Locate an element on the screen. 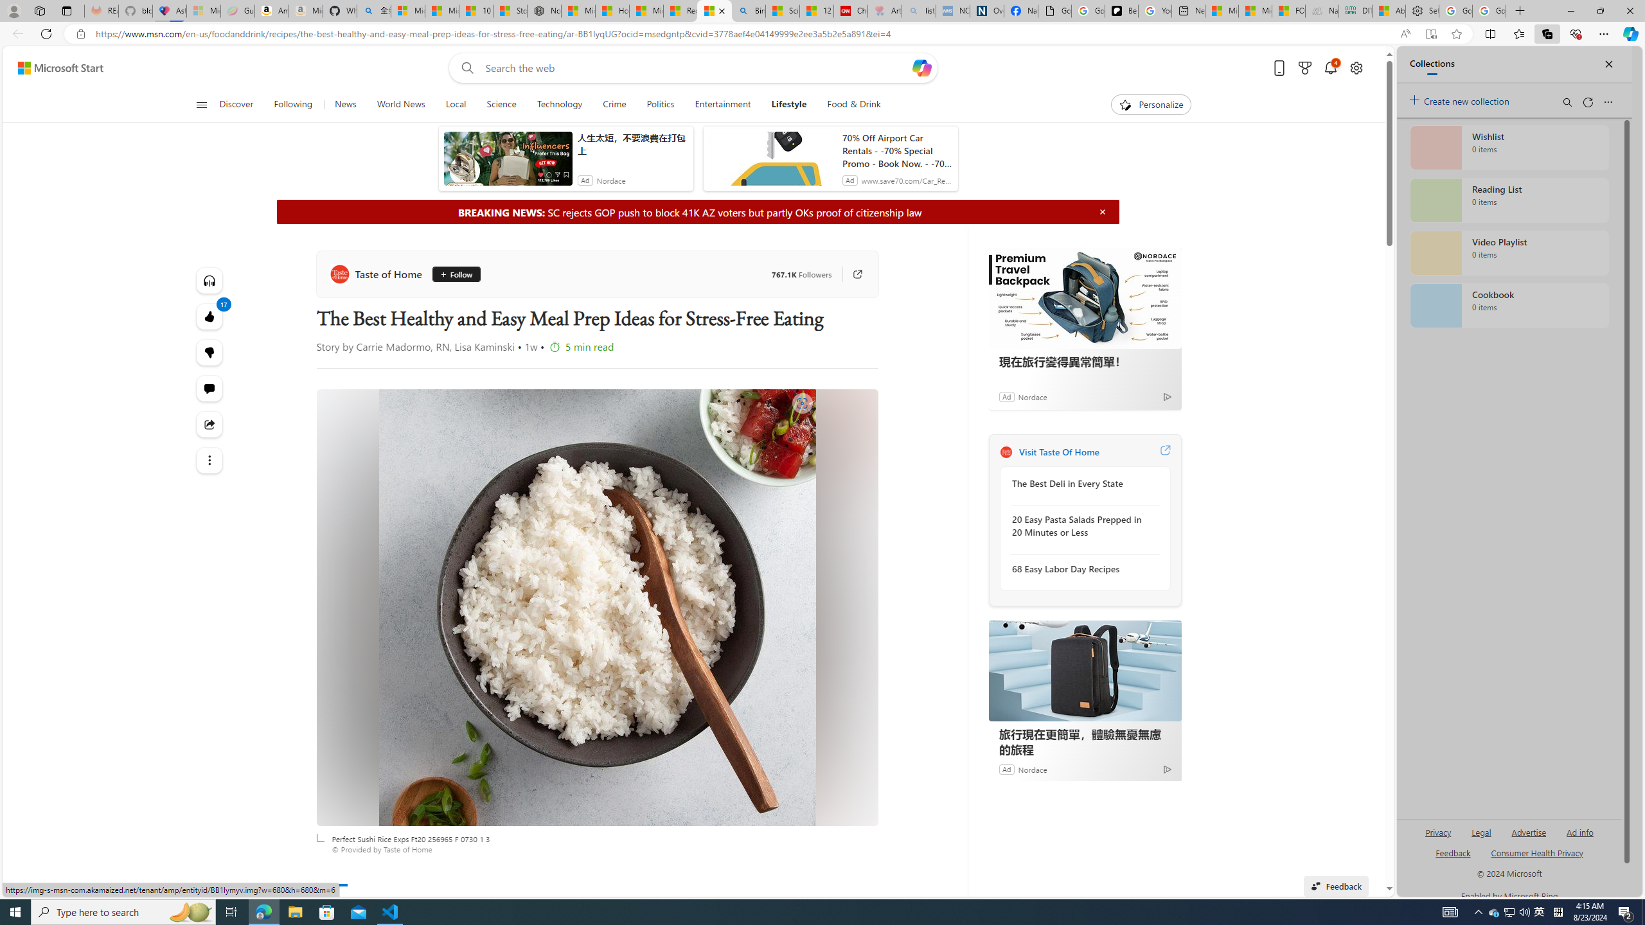  Science is located at coordinates (501, 105).